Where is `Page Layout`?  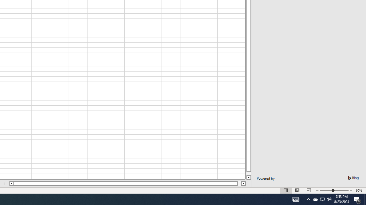
Page Layout is located at coordinates (297, 190).